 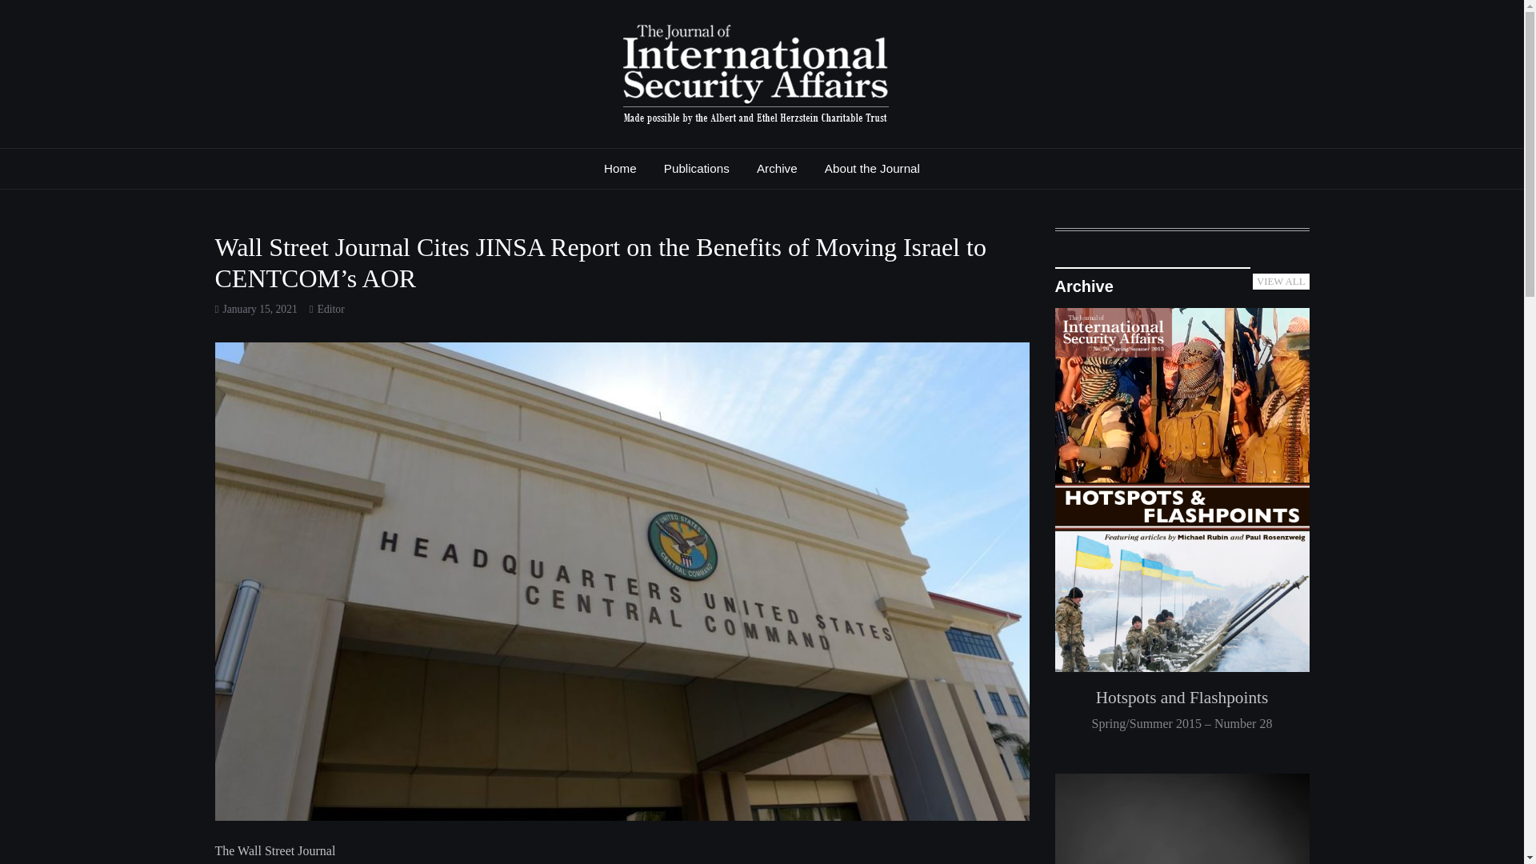 I want to click on Editor, so click(x=331, y=309).